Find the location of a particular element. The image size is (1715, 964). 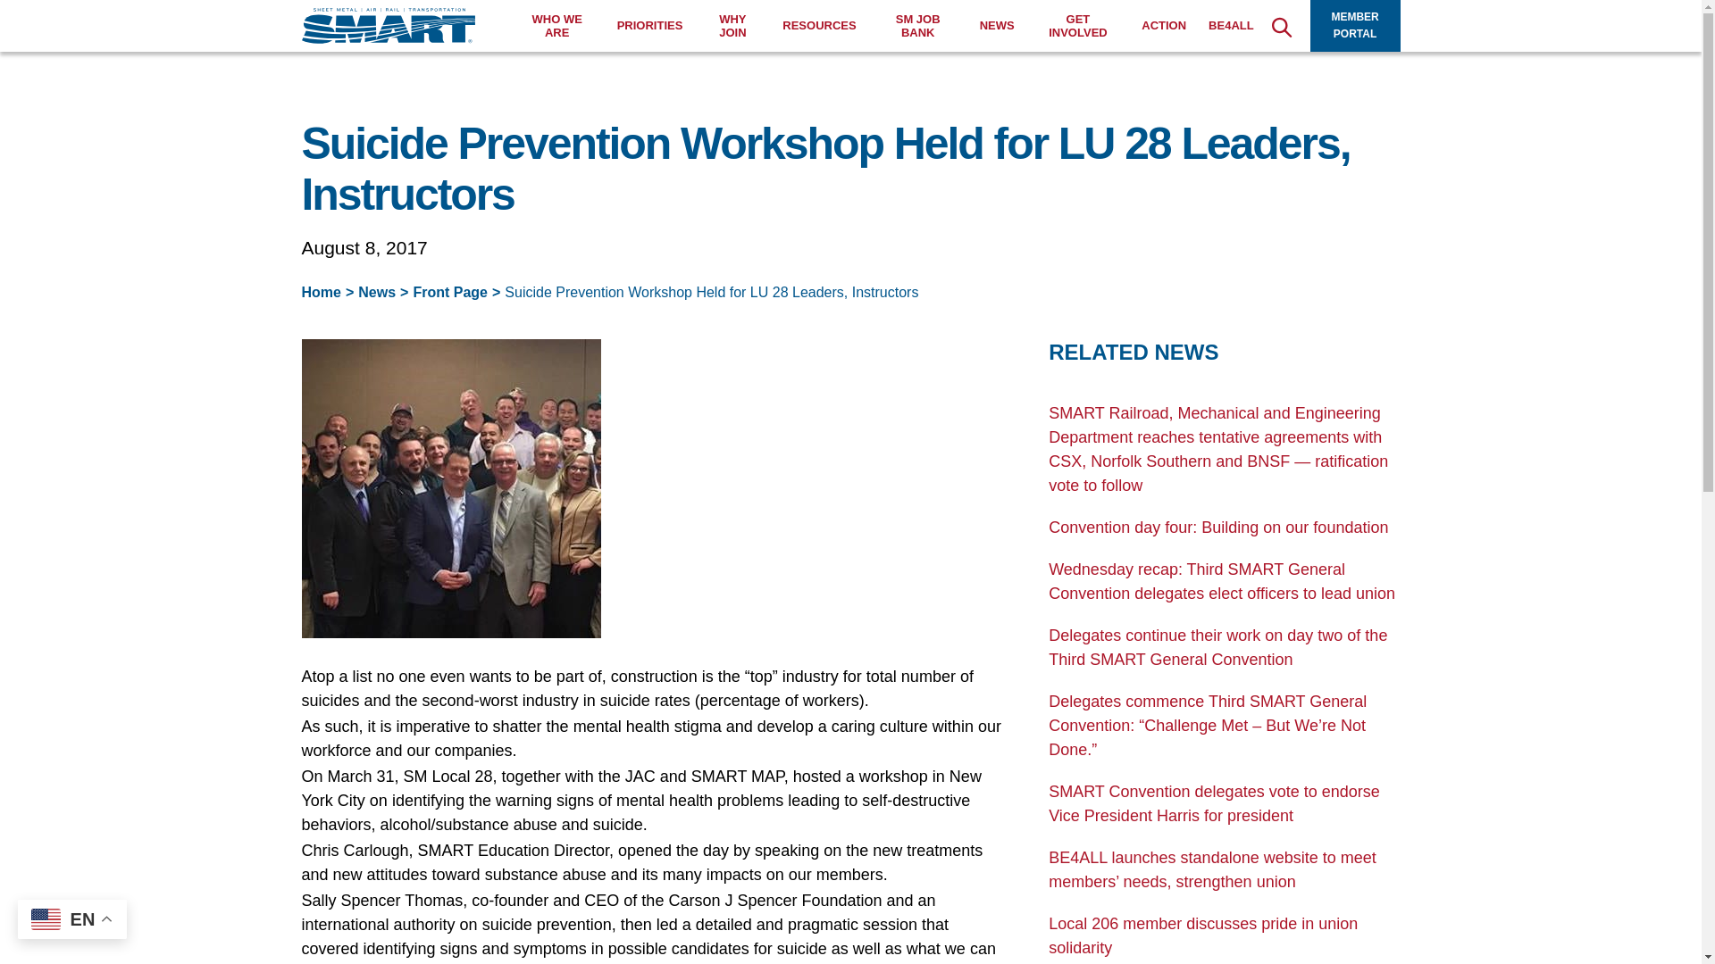

Go to the Front Page category archives. is located at coordinates (450, 291).